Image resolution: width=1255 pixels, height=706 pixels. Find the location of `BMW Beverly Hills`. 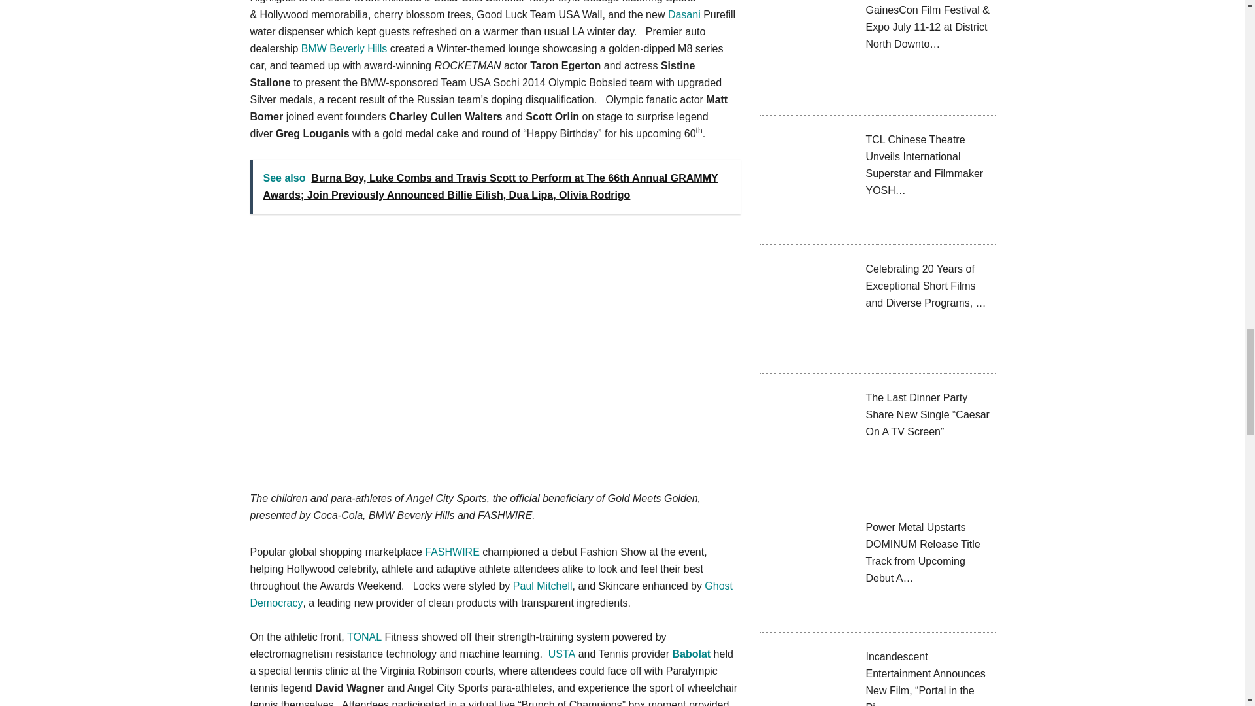

BMW Beverly Hills is located at coordinates (344, 48).